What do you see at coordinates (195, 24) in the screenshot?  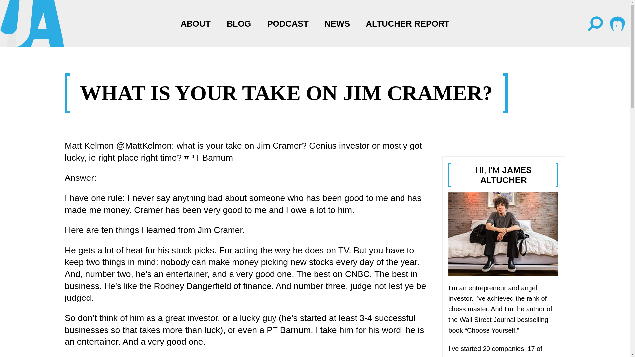 I see `ABOUT` at bounding box center [195, 24].